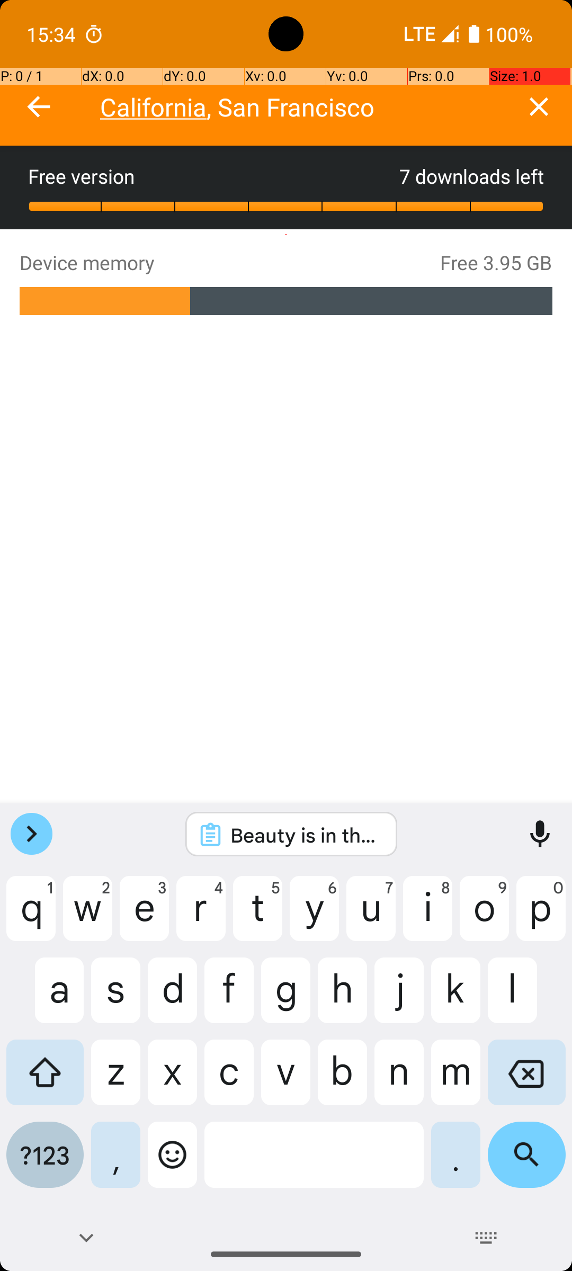 Image resolution: width=572 pixels, height=1271 pixels. What do you see at coordinates (214, 176) in the screenshot?
I see `Free version` at bounding box center [214, 176].